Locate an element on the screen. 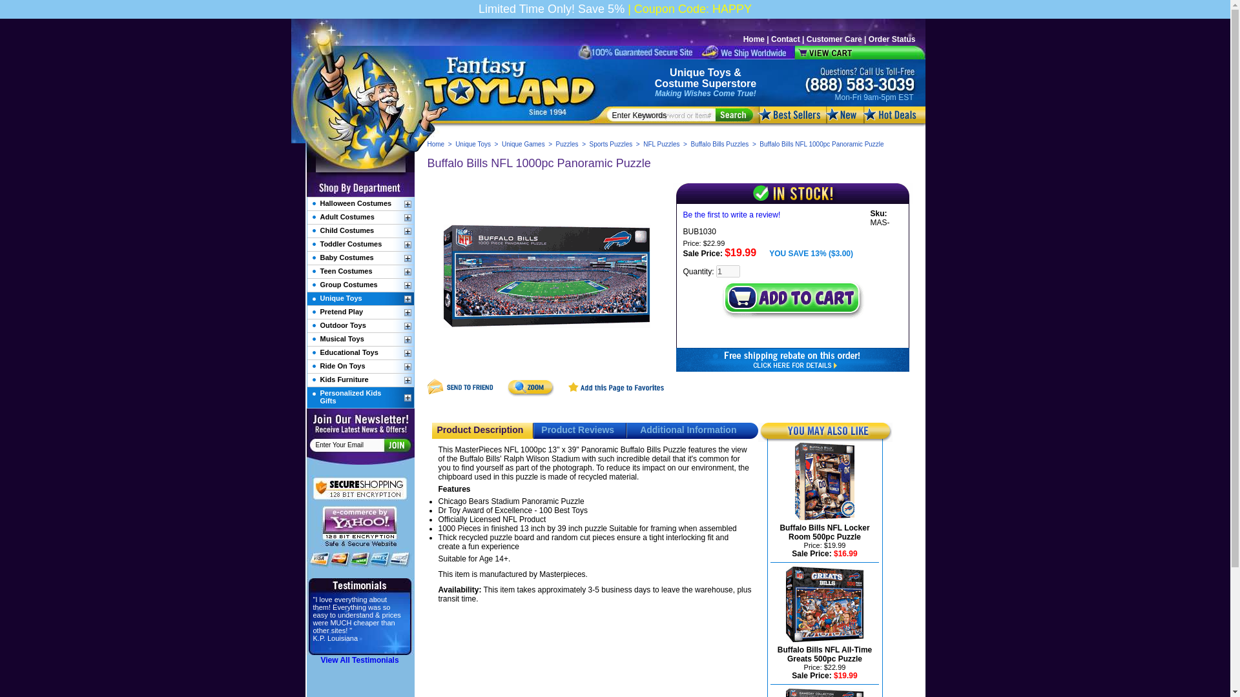 Image resolution: width=1240 pixels, height=697 pixels. Order Status is located at coordinates (893, 39).